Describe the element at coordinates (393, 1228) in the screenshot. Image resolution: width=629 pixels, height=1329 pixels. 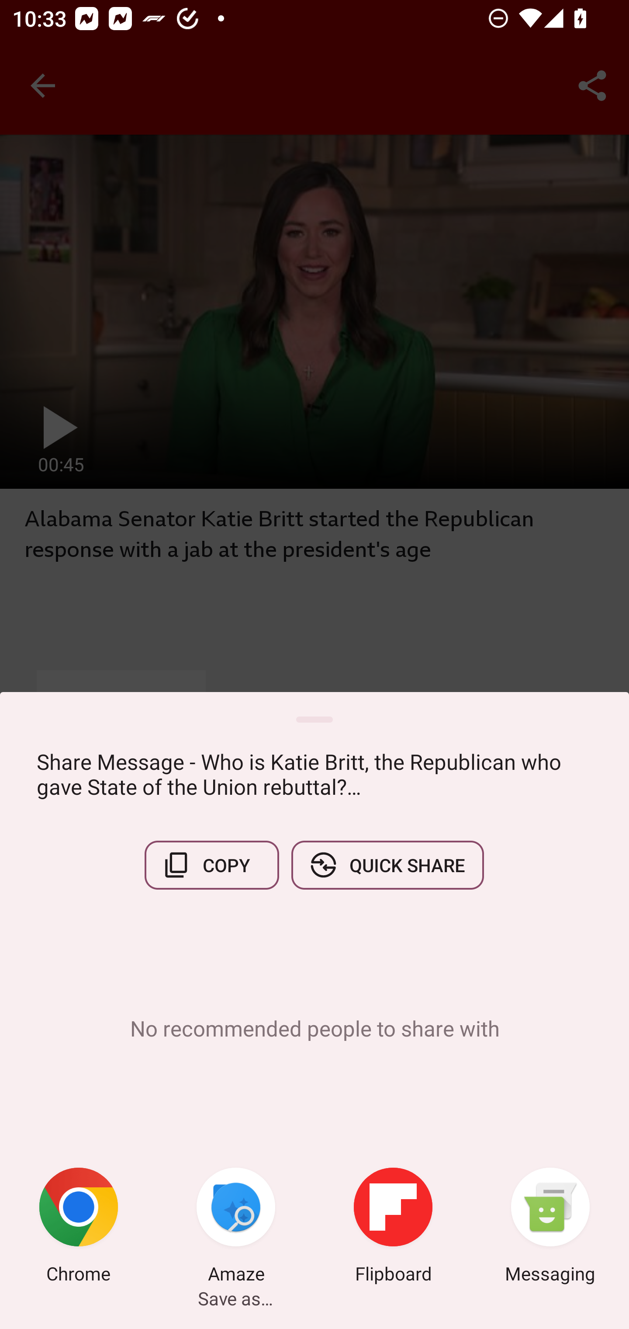
I see `Flipboard` at that location.